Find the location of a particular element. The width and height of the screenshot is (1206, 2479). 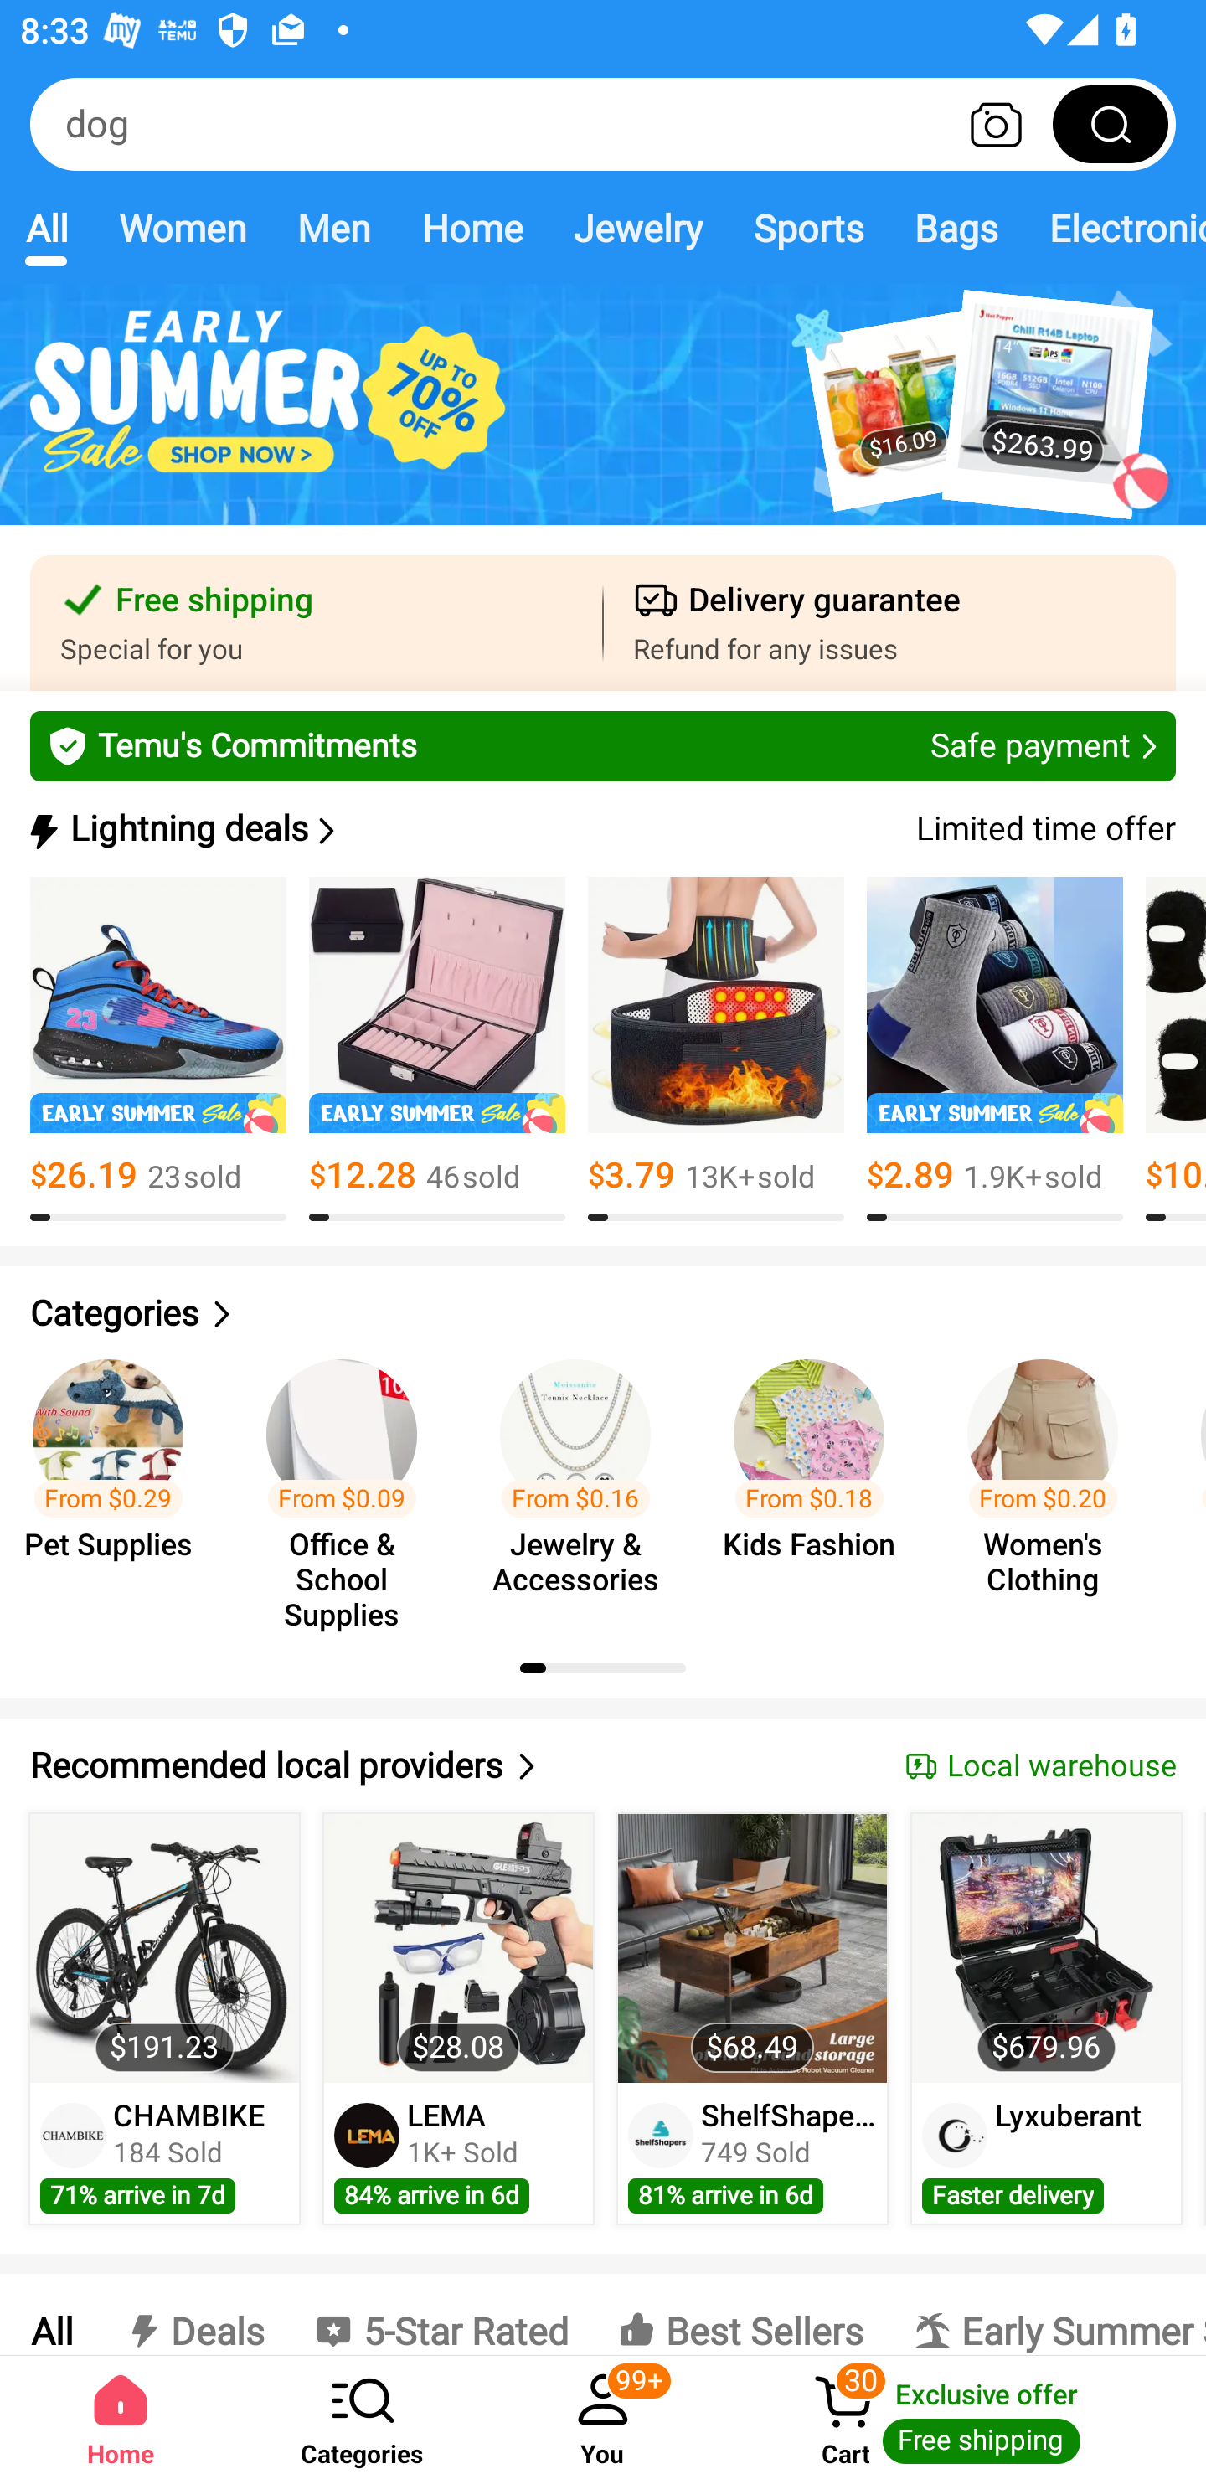

$26.19 23￼sold 8.0 is located at coordinates (158, 1049).